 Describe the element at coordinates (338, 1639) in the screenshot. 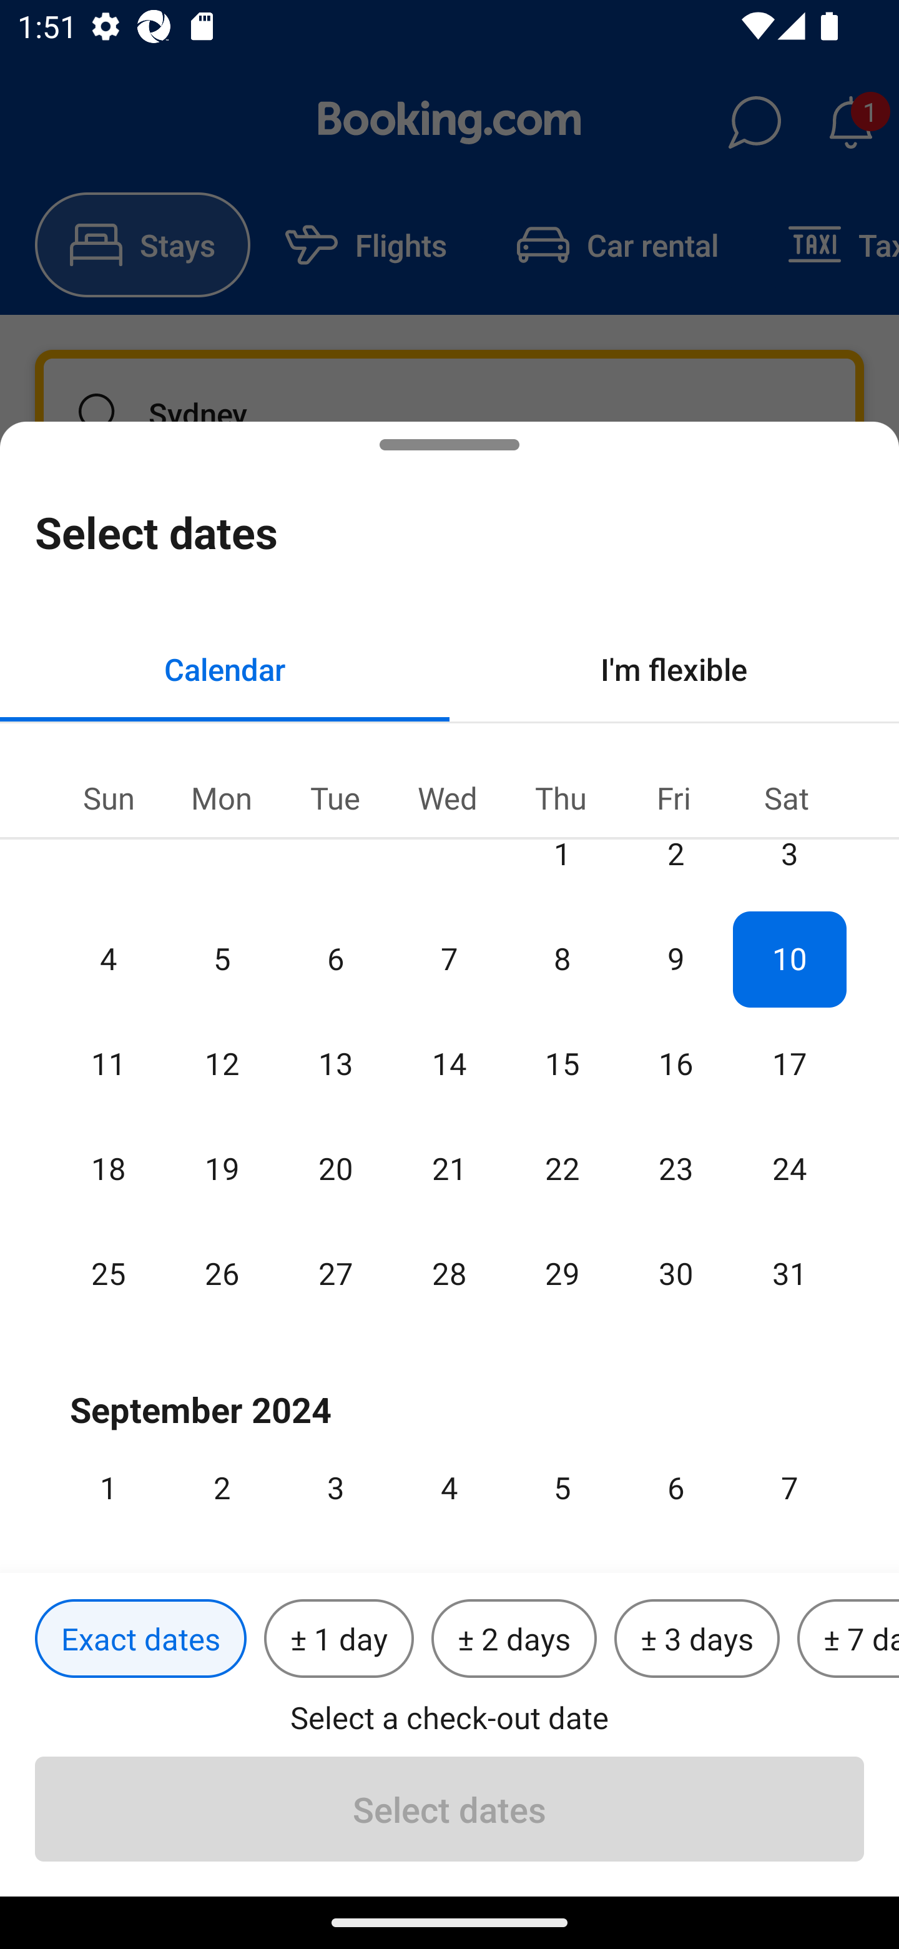

I see `± 1 day` at that location.